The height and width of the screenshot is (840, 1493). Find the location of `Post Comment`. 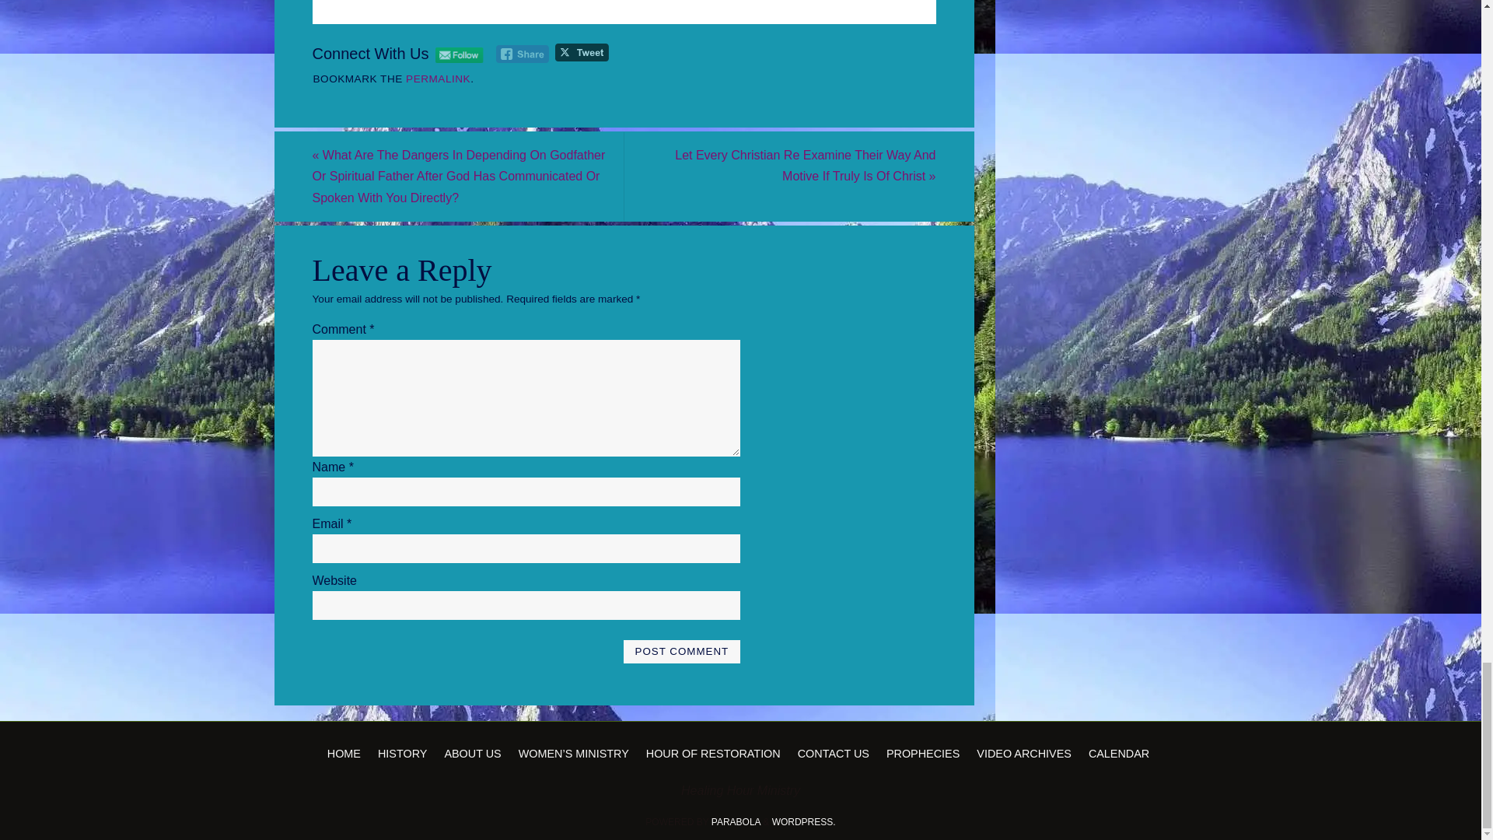

Post Comment is located at coordinates (681, 652).